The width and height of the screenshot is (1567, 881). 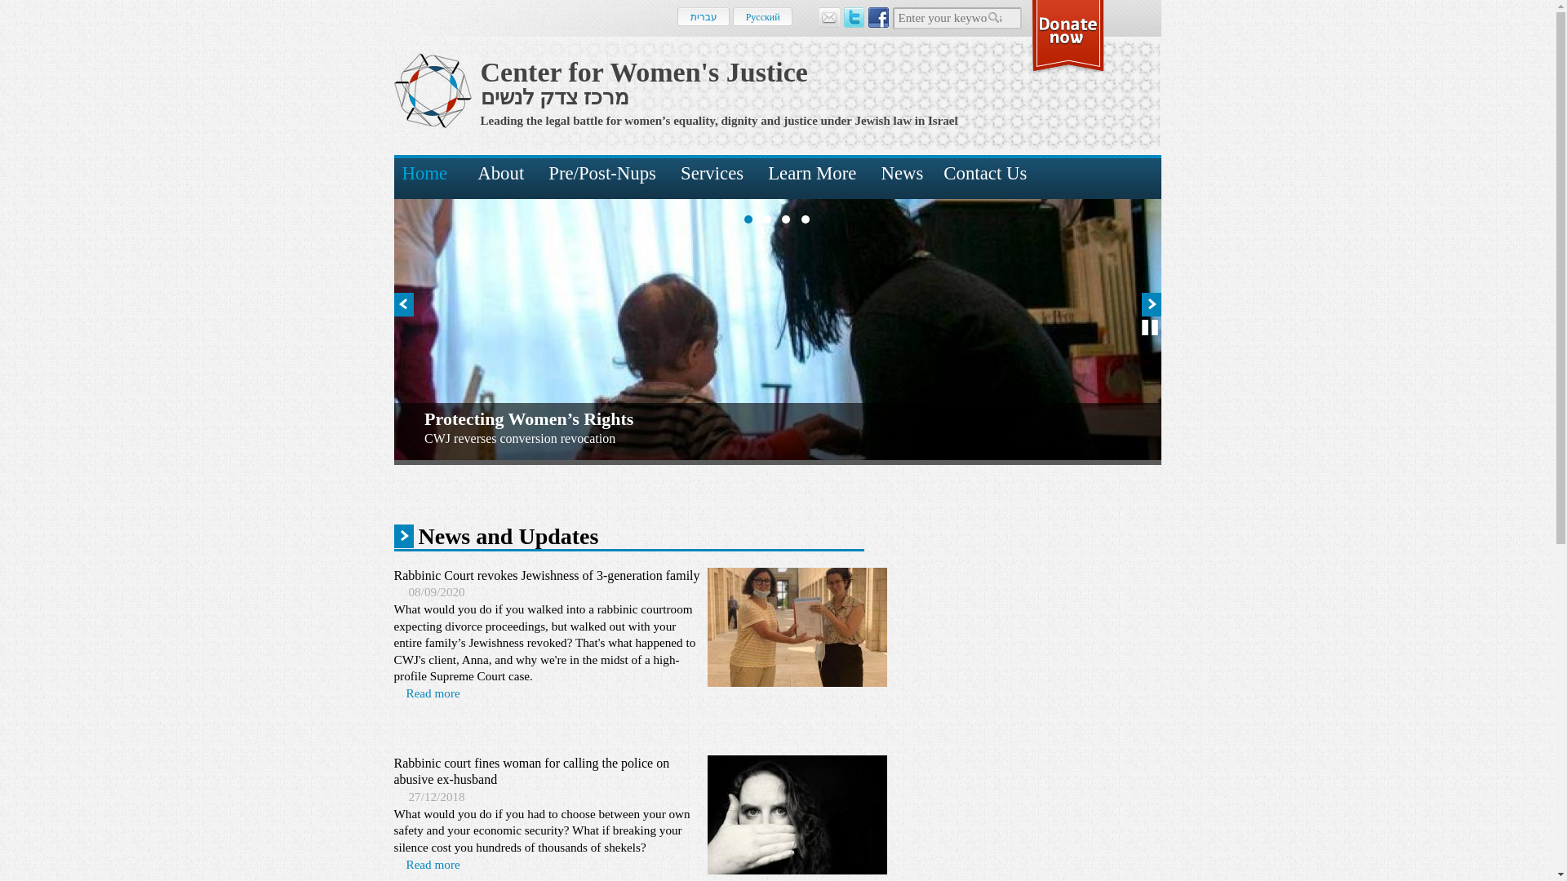 What do you see at coordinates (432, 90) in the screenshot?
I see `Home` at bounding box center [432, 90].